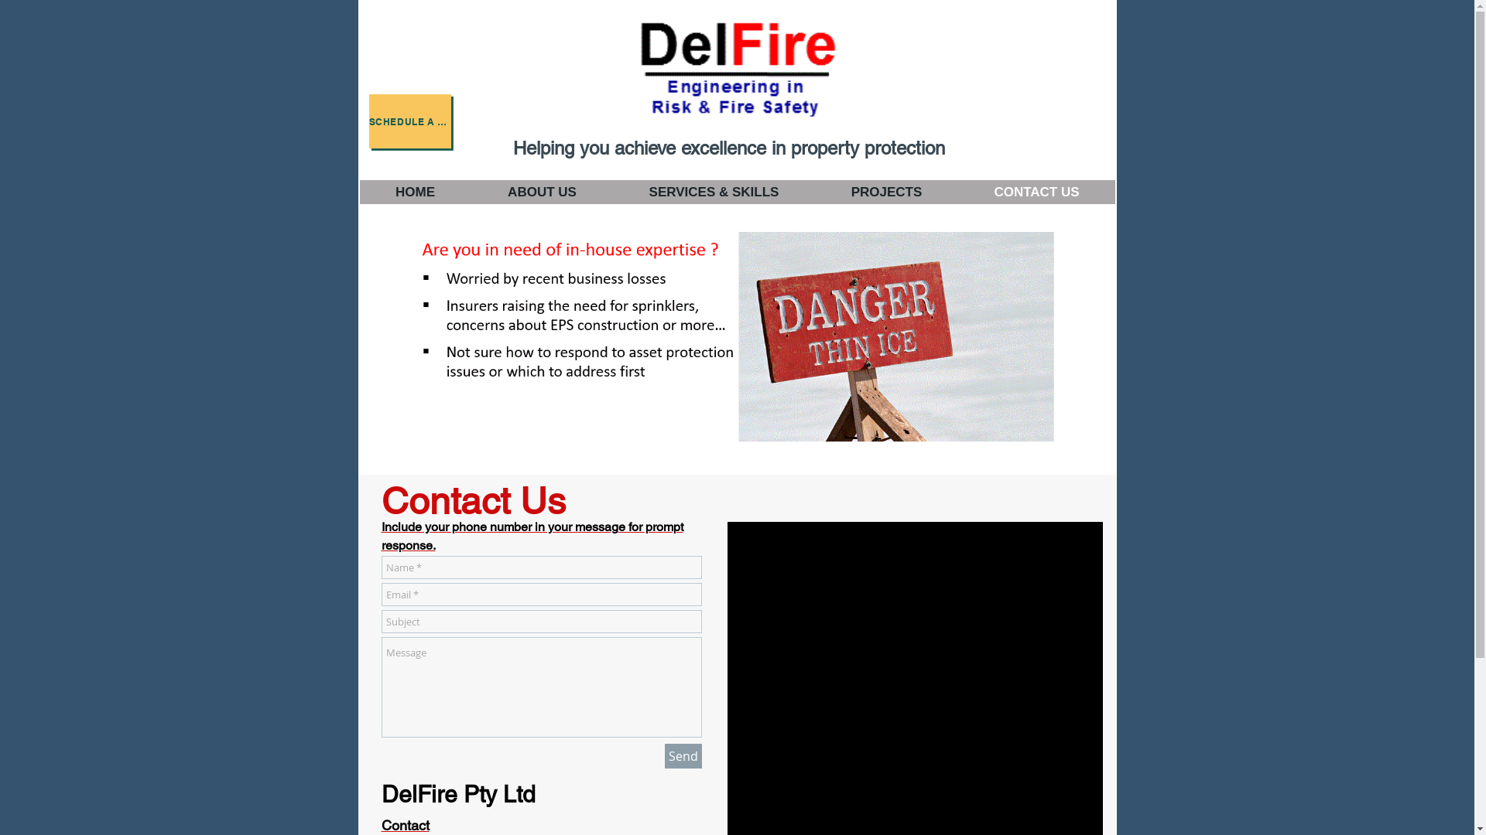 The width and height of the screenshot is (1486, 835). Describe the element at coordinates (1037, 192) in the screenshot. I see `CONTACT US` at that location.